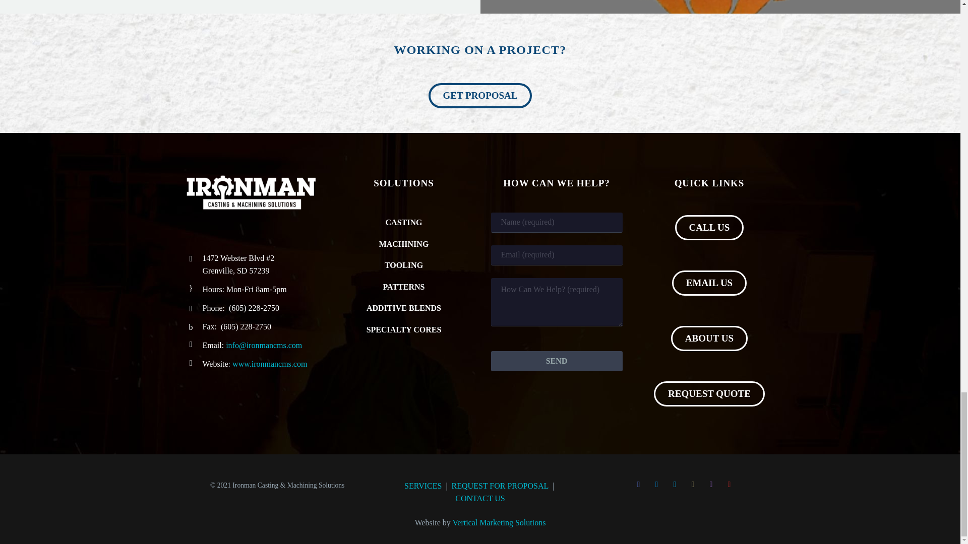 The width and height of the screenshot is (968, 544). I want to click on REQUEST QUOTE, so click(709, 394).